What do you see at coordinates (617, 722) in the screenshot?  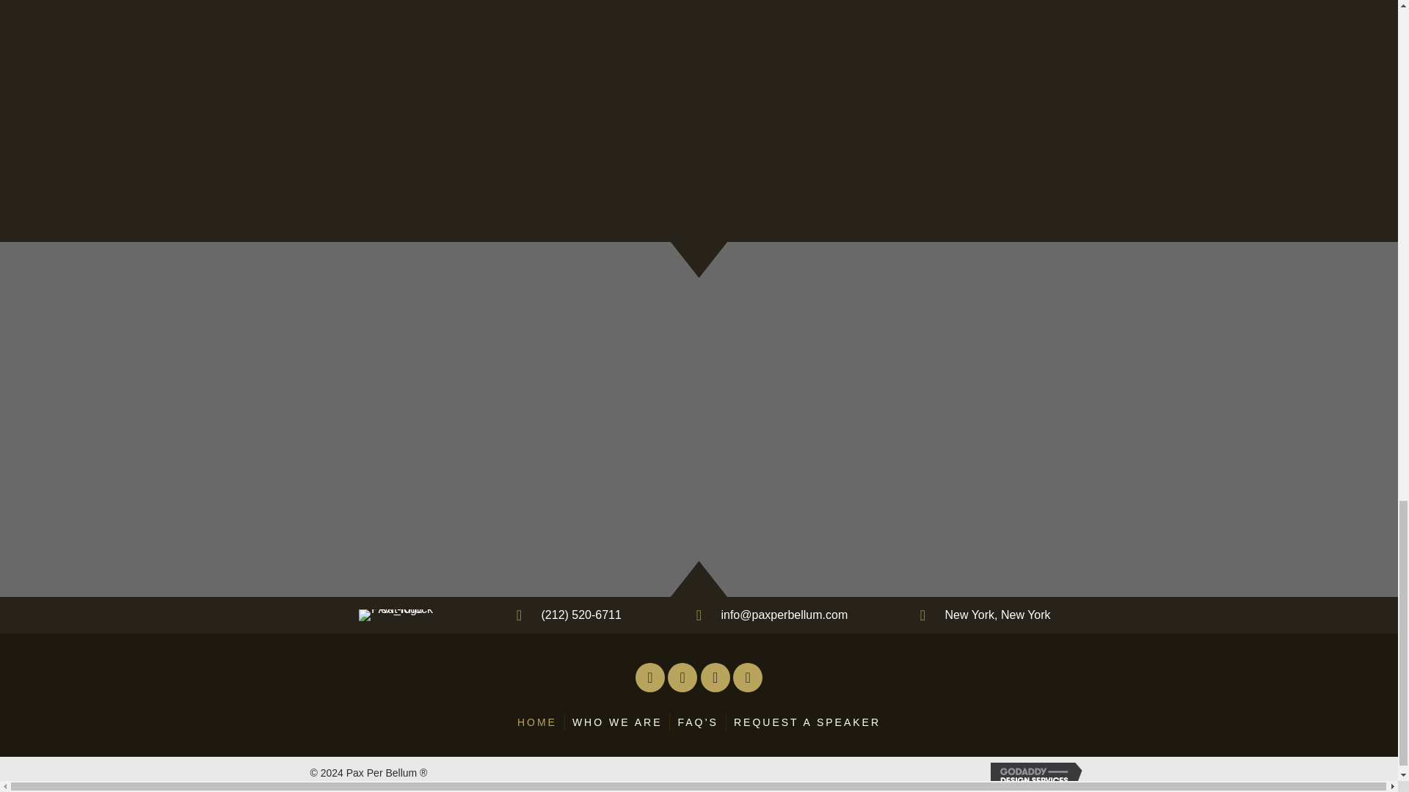 I see `WHO WE ARE` at bounding box center [617, 722].